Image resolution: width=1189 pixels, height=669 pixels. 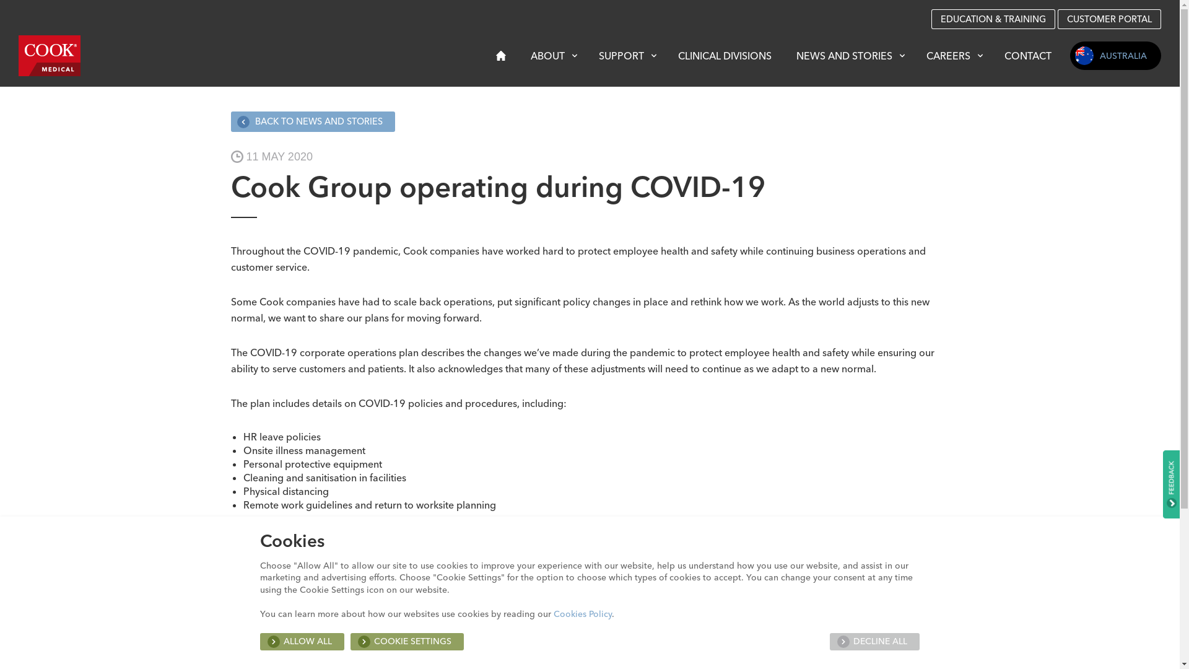 What do you see at coordinates (1028, 56) in the screenshot?
I see `CONTACT` at bounding box center [1028, 56].